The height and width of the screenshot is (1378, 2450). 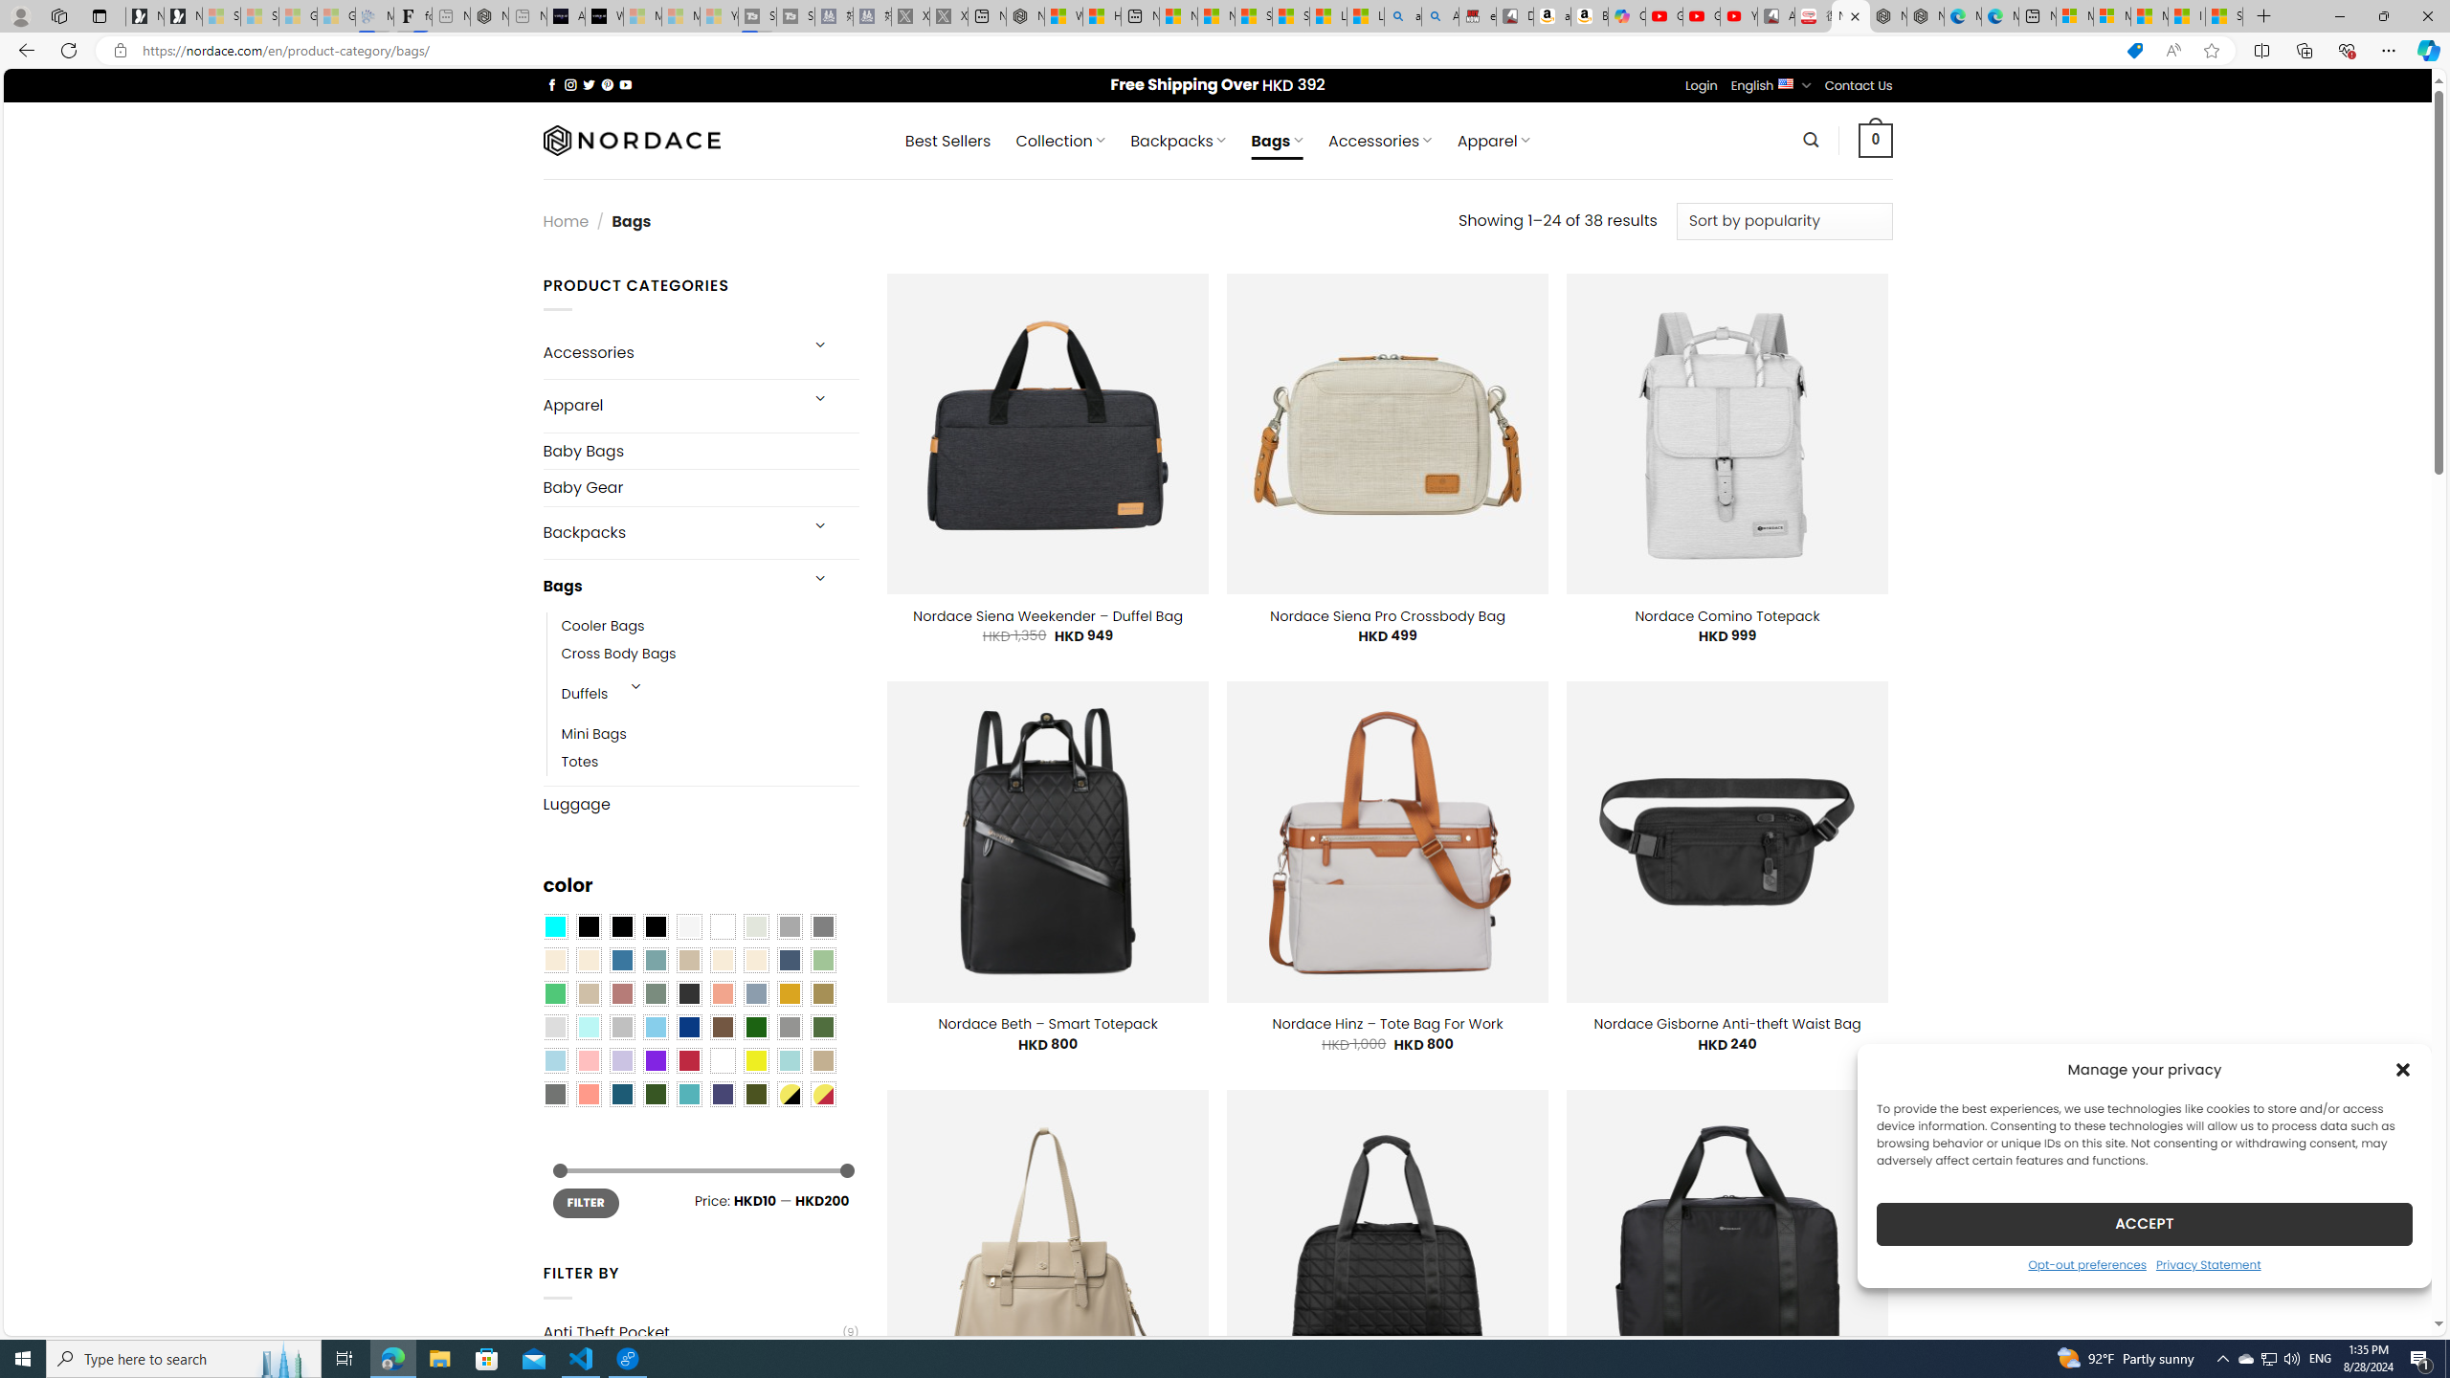 What do you see at coordinates (756, 927) in the screenshot?
I see `Ash Gray` at bounding box center [756, 927].